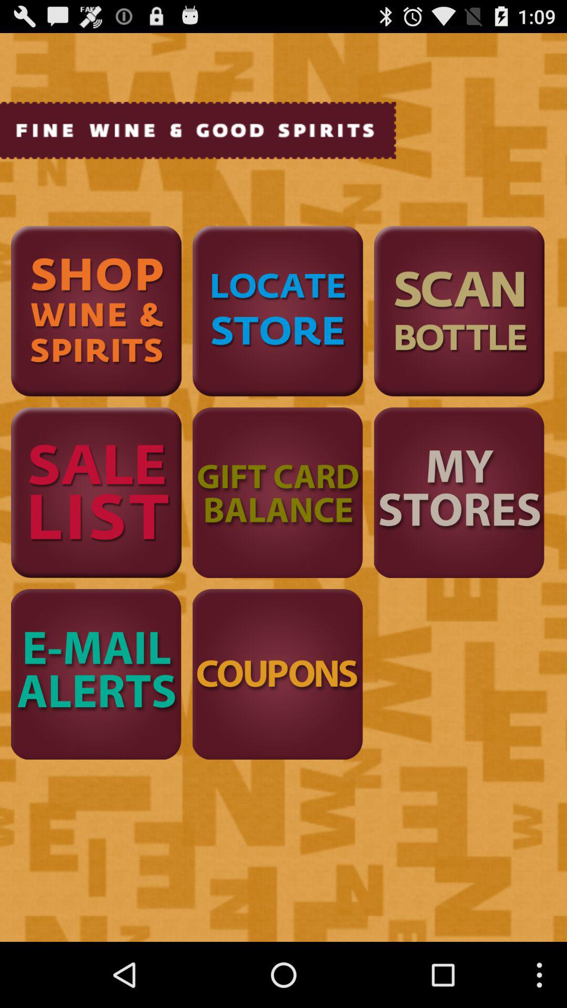 The image size is (567, 1008). Describe the element at coordinates (96, 674) in the screenshot. I see `enable e-mail alerts` at that location.